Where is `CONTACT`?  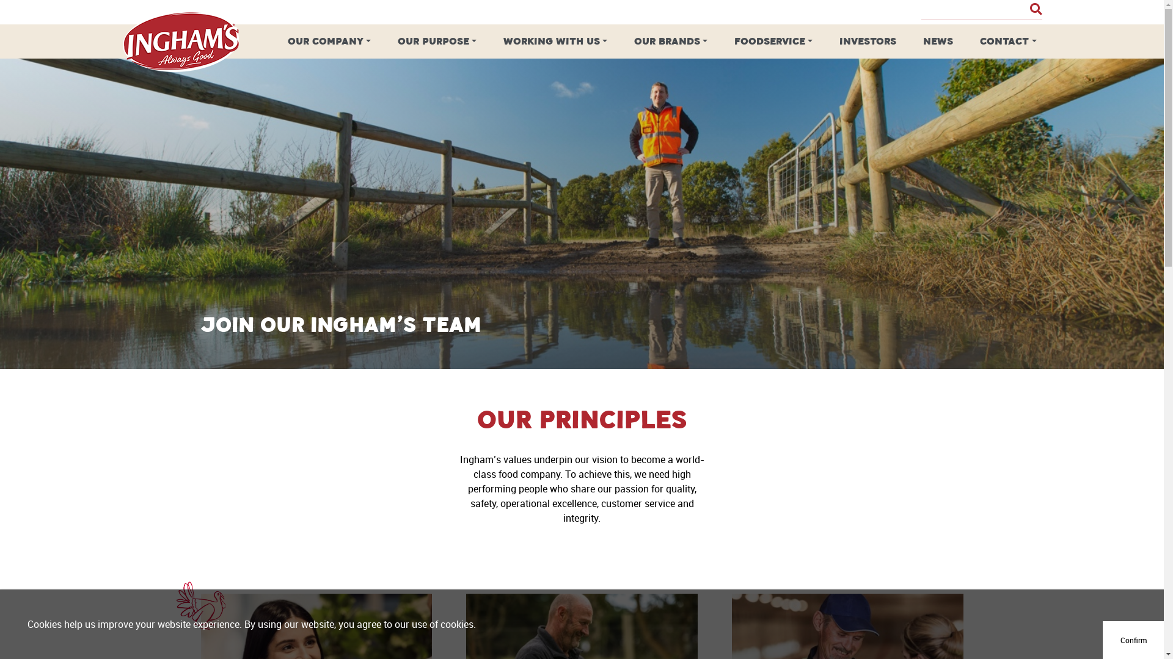
CONTACT is located at coordinates (1008, 41).